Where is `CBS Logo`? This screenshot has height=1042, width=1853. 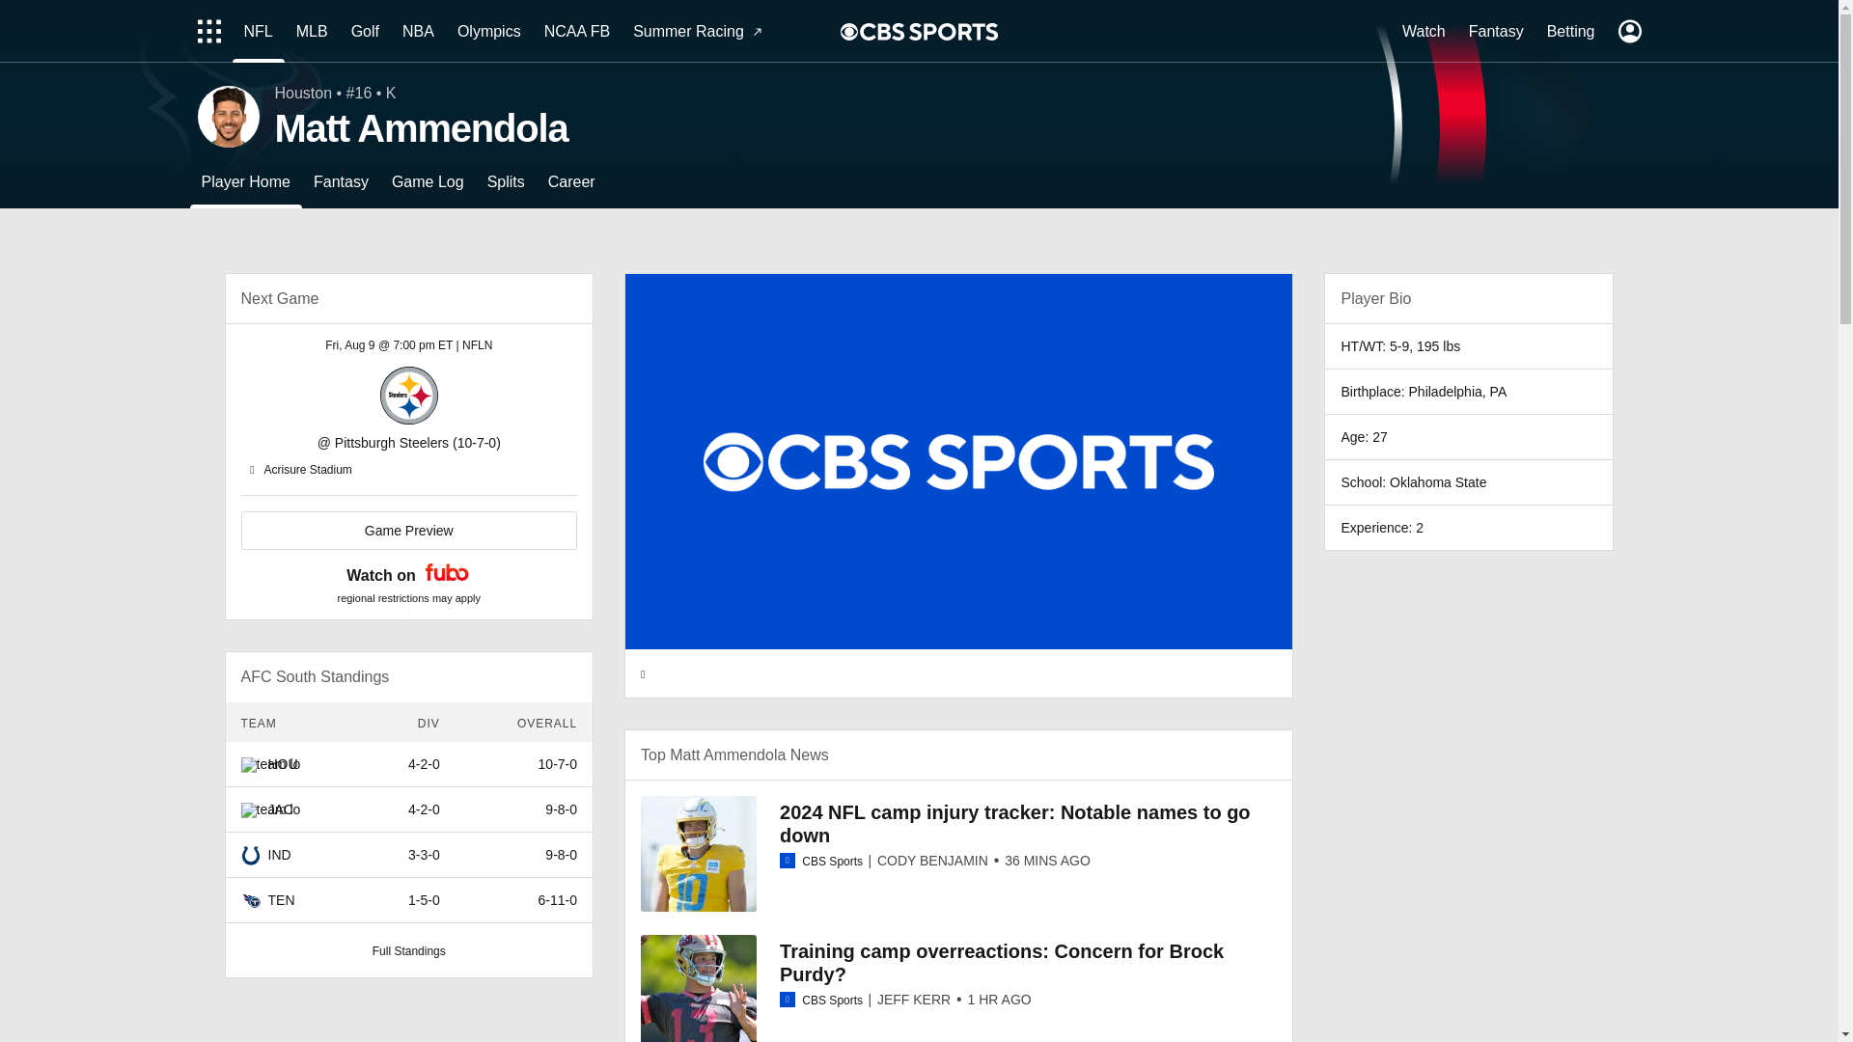 CBS Logo is located at coordinates (928, 31).